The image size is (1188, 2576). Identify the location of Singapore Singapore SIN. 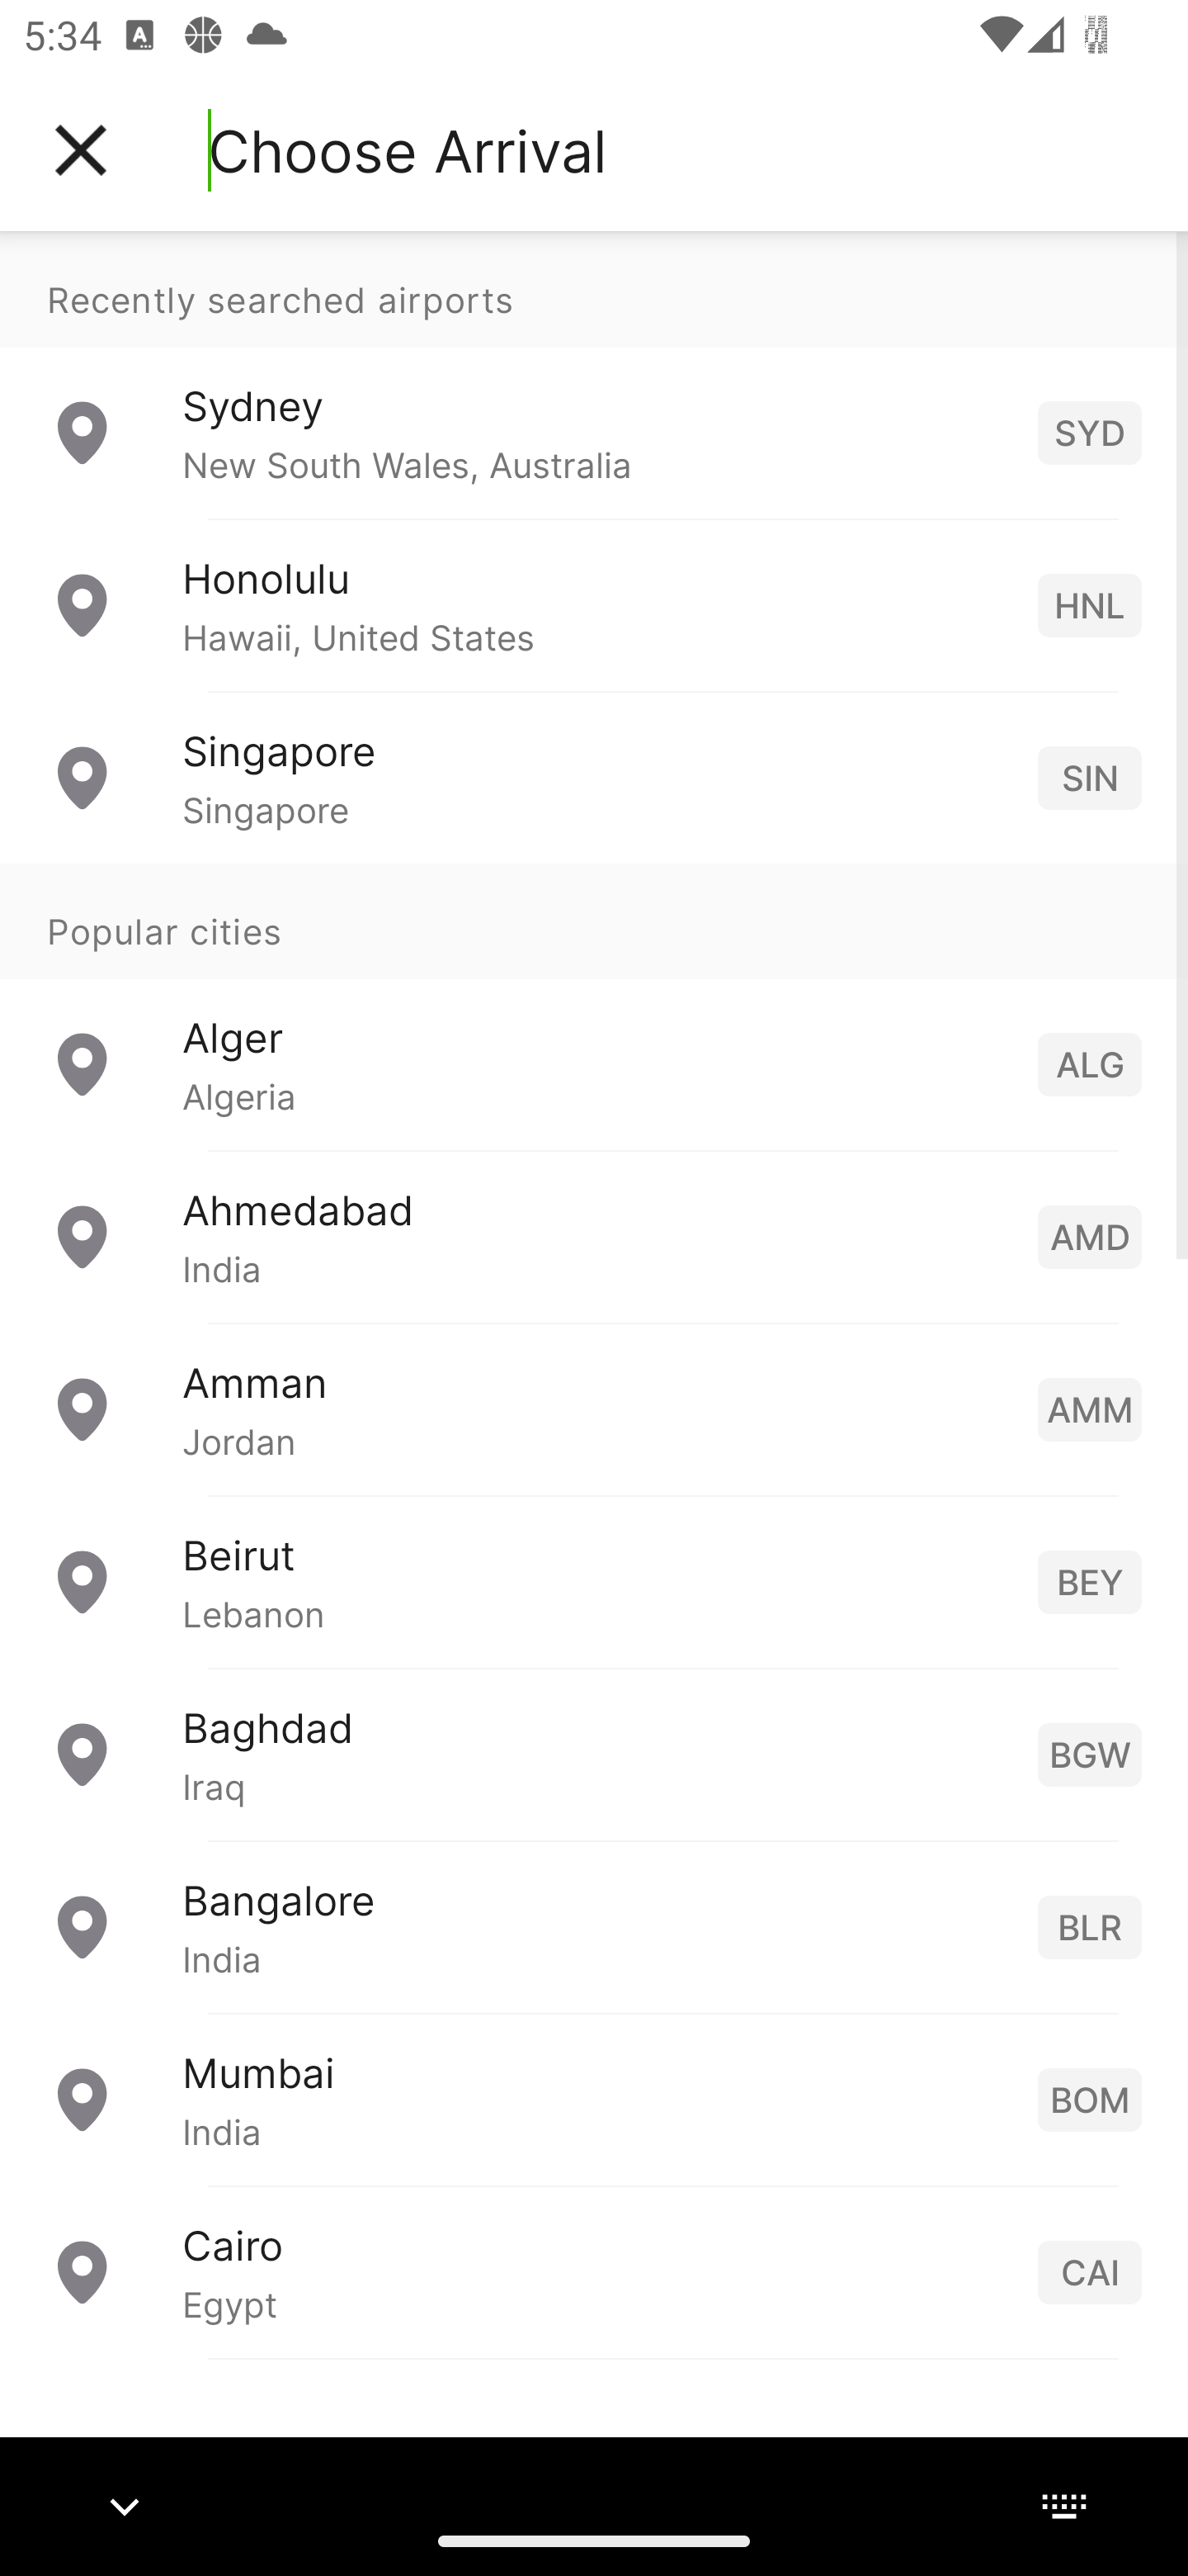
(594, 776).